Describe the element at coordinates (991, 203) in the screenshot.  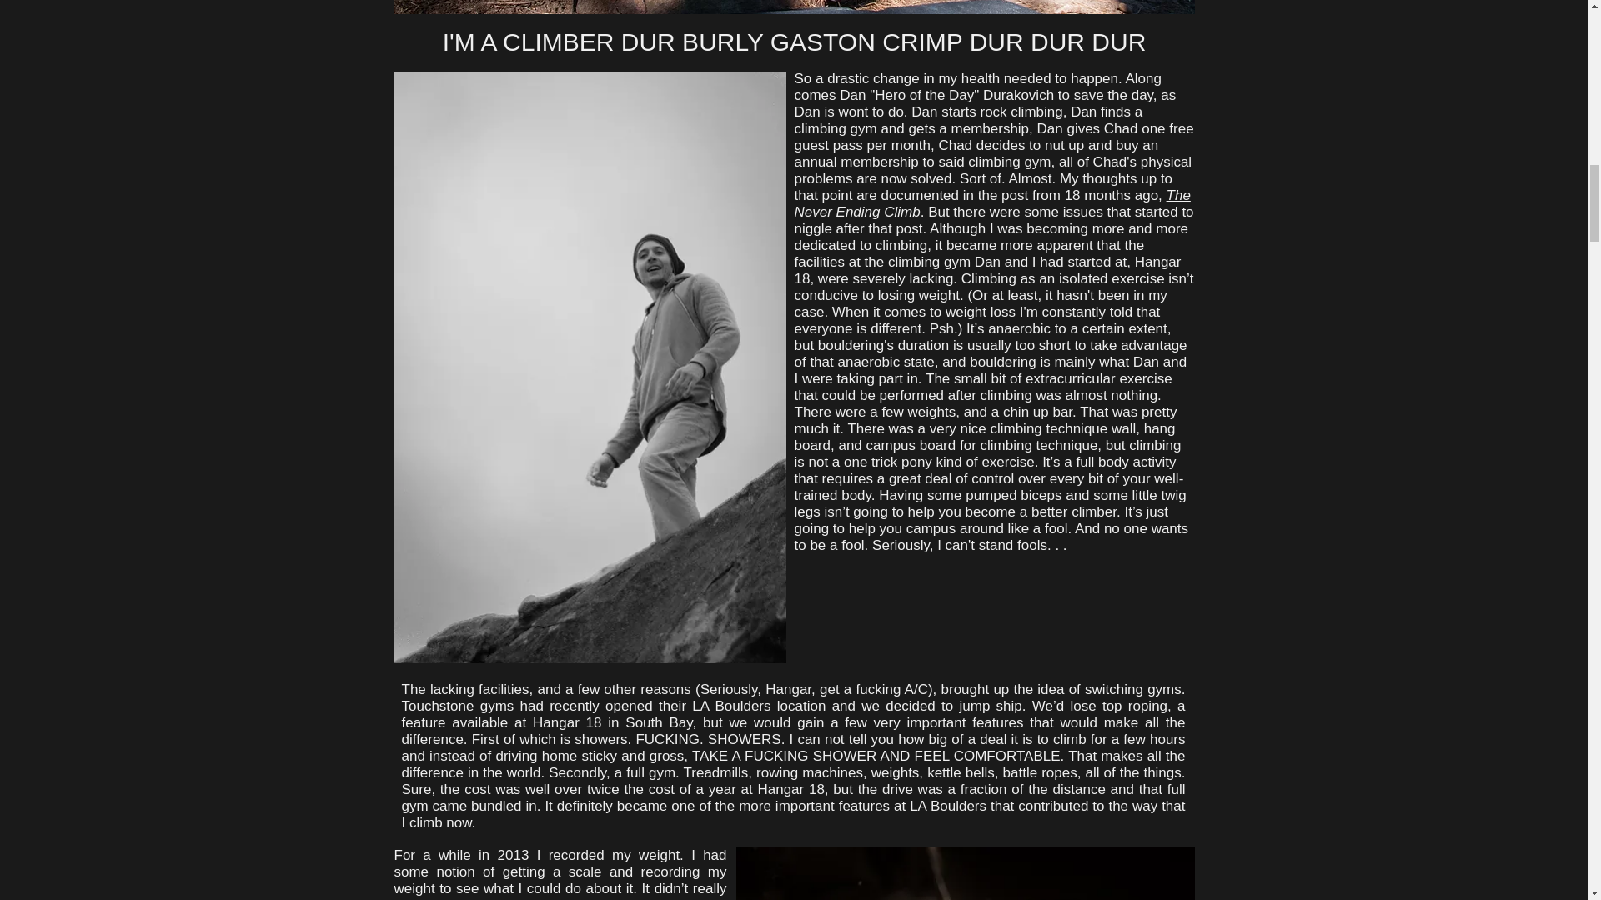
I see `The Never Ending Climb` at that location.